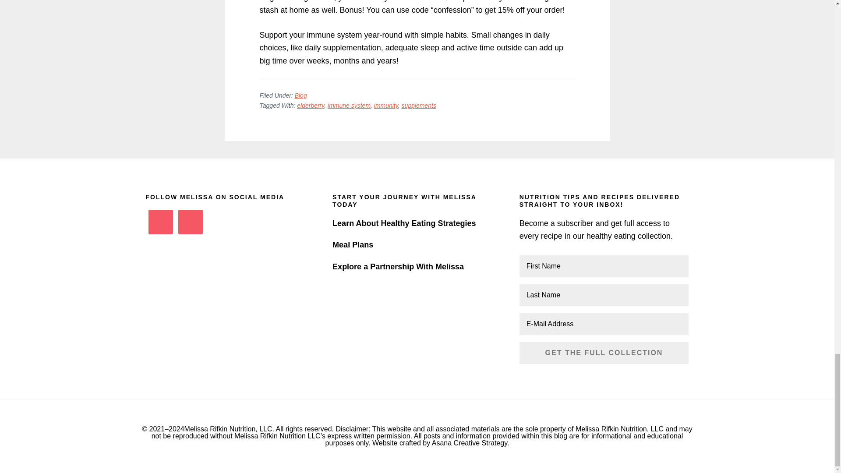  I want to click on immune system, so click(349, 106).